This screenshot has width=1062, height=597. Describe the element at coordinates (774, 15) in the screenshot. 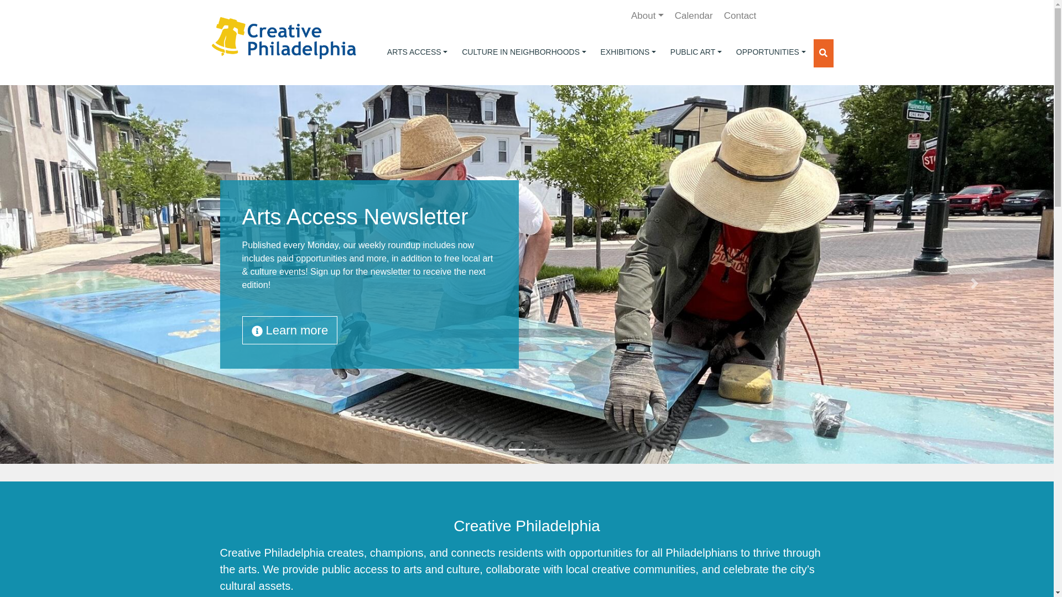

I see `FACEBOOK, OPENS IN NEW TAB` at that location.